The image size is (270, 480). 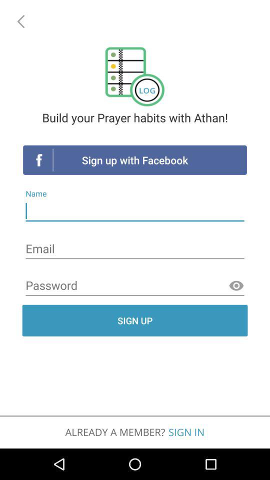 What do you see at coordinates (39, 160) in the screenshot?
I see `select the icon of which is above name` at bounding box center [39, 160].